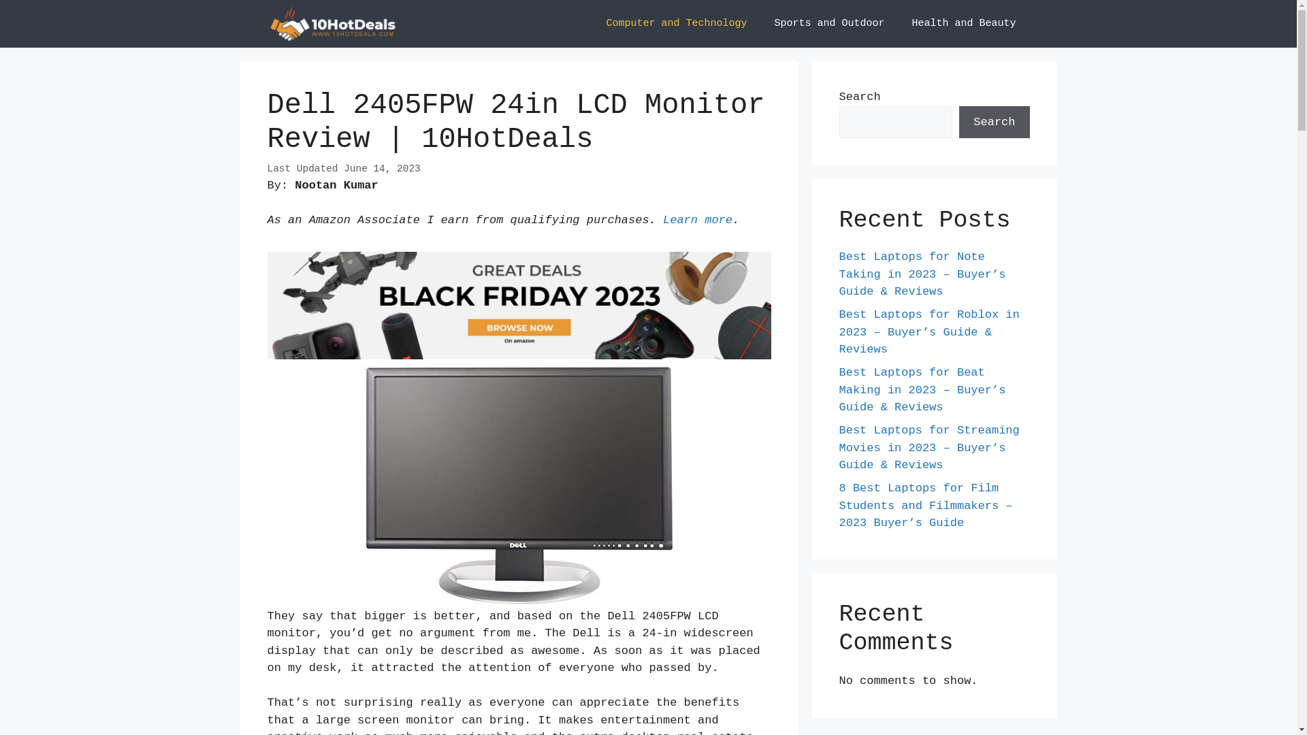 The image size is (1307, 735). Describe the element at coordinates (829, 24) in the screenshot. I see `Sports and Outdoor` at that location.